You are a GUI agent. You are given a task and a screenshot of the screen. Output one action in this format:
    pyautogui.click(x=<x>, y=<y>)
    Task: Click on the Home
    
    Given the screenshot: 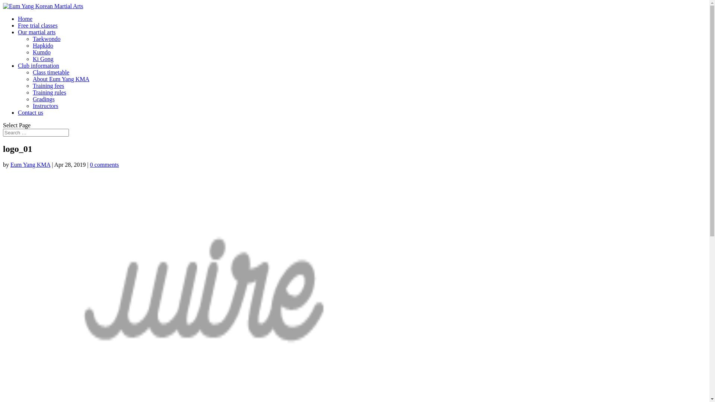 What is the action you would take?
    pyautogui.click(x=25, y=19)
    